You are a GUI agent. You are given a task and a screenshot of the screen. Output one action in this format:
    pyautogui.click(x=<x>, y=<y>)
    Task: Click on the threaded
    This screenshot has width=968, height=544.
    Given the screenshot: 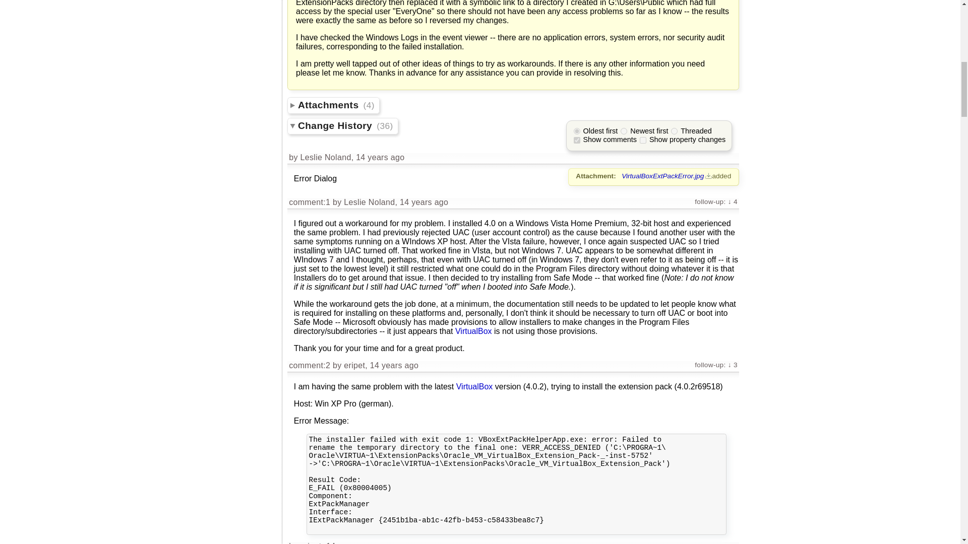 What is the action you would take?
    pyautogui.click(x=674, y=131)
    